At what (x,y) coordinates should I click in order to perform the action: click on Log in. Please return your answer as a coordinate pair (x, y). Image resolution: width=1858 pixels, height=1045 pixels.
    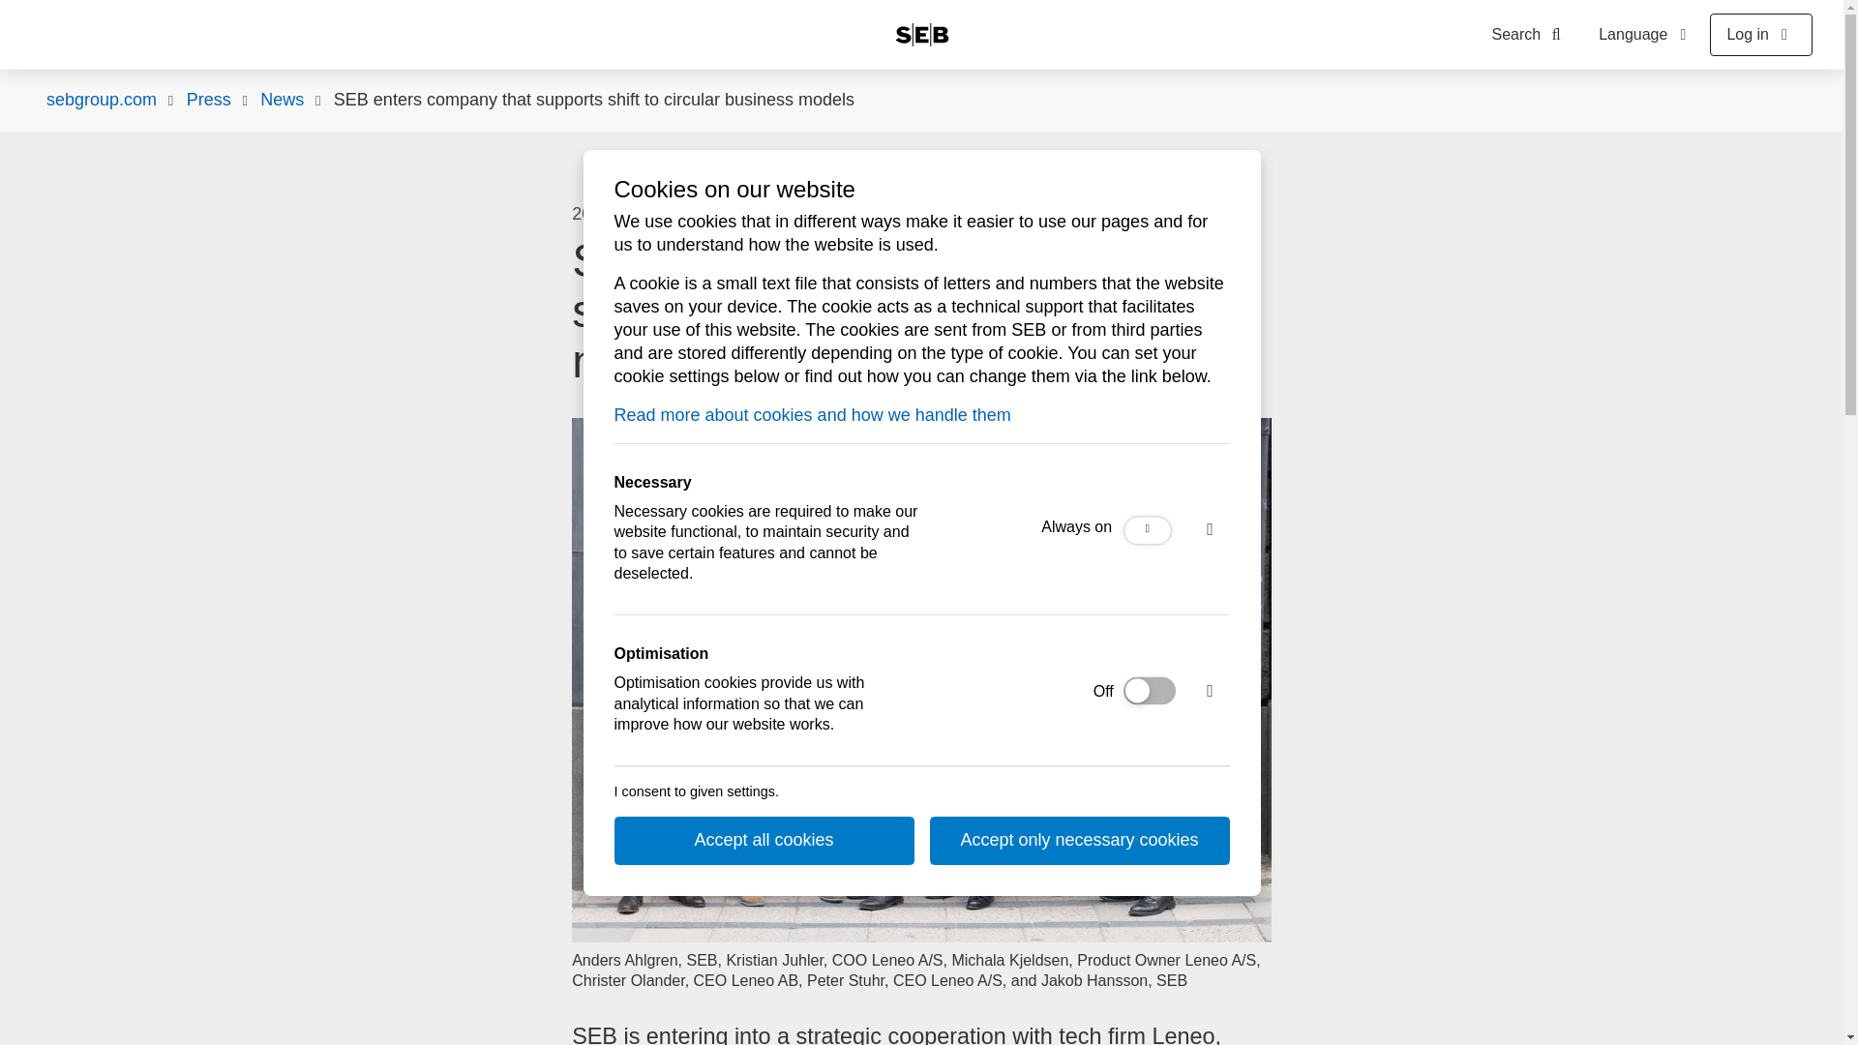
    Looking at the image, I should click on (1761, 35).